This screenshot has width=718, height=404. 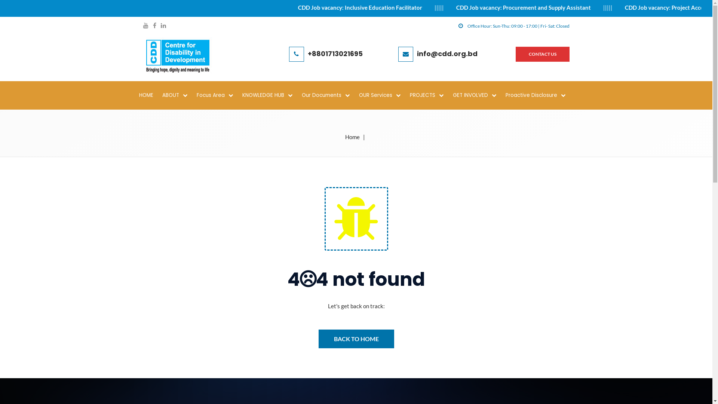 What do you see at coordinates (352, 137) in the screenshot?
I see `Home` at bounding box center [352, 137].